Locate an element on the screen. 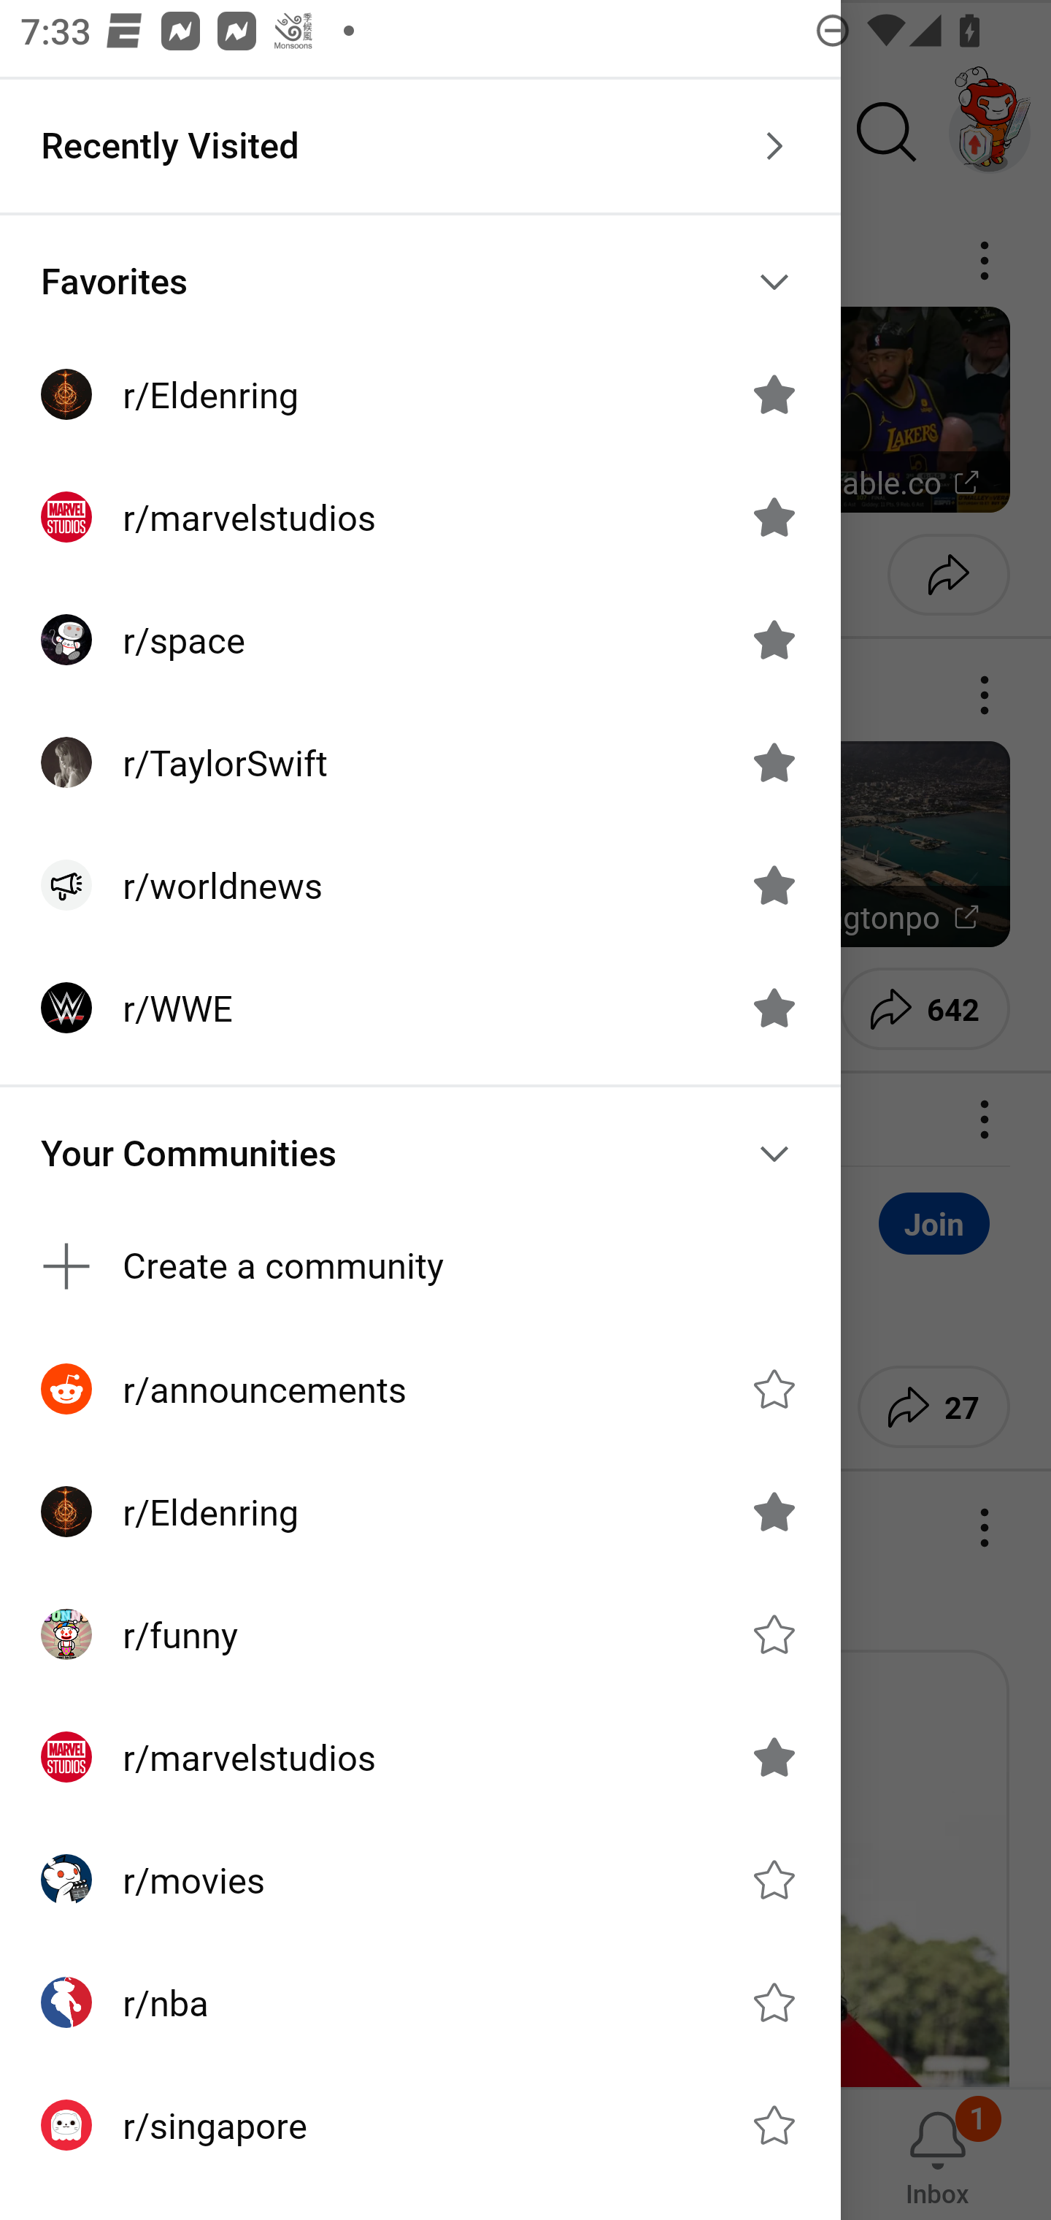  r/TaylorSwift Unfavorite r/TaylorSwift is located at coordinates (420, 762).